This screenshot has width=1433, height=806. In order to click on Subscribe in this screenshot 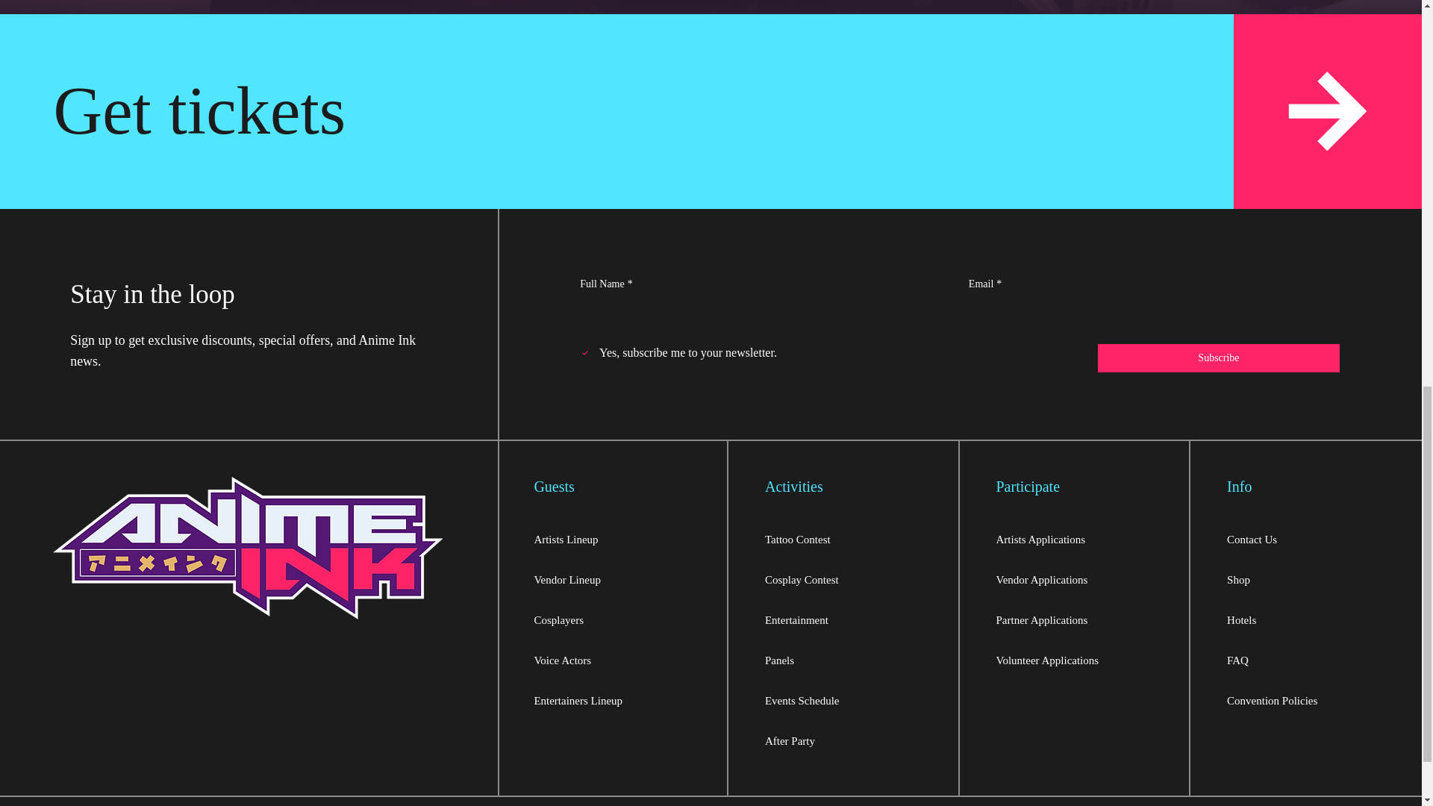, I will do `click(1218, 357)`.